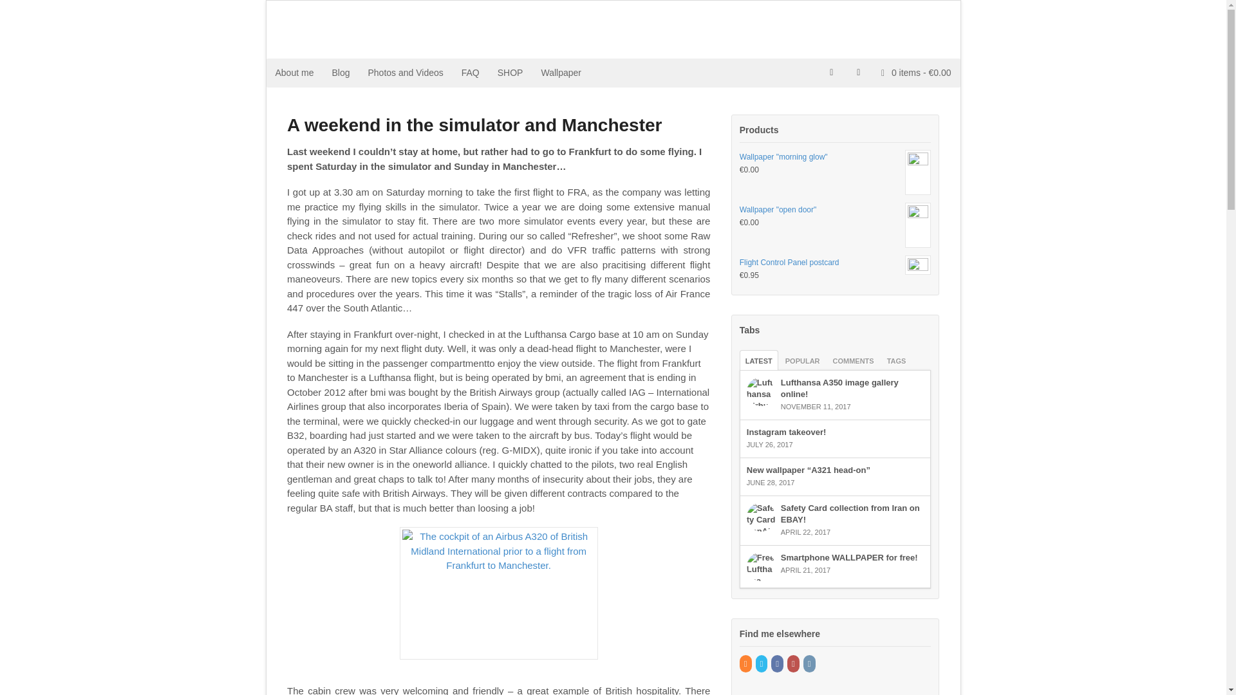 The image size is (1236, 695). What do you see at coordinates (561, 73) in the screenshot?
I see `Wallpaper` at bounding box center [561, 73].